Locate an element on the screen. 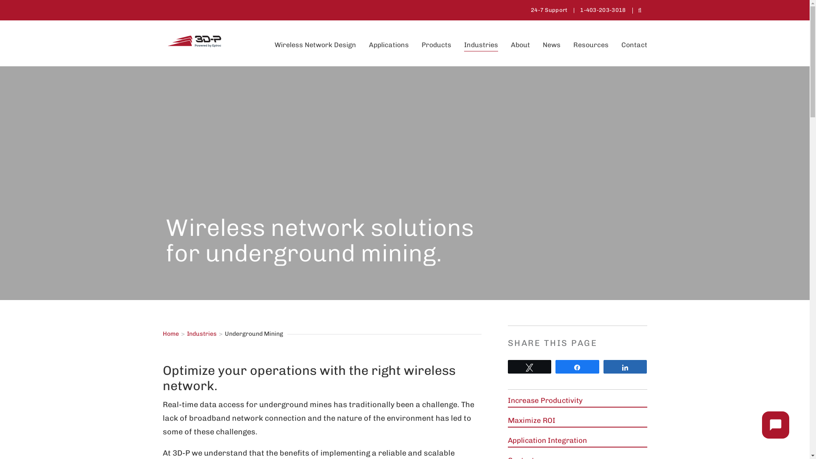 The width and height of the screenshot is (816, 459). News is located at coordinates (551, 45).